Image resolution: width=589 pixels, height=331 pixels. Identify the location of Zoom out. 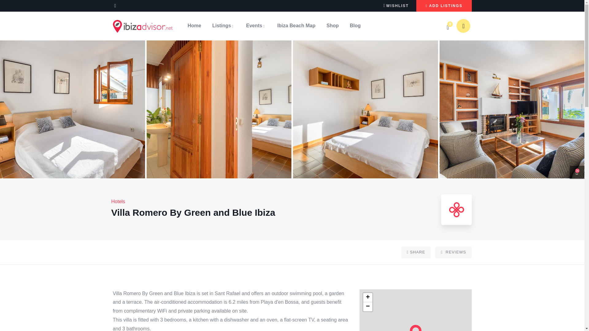
(368, 307).